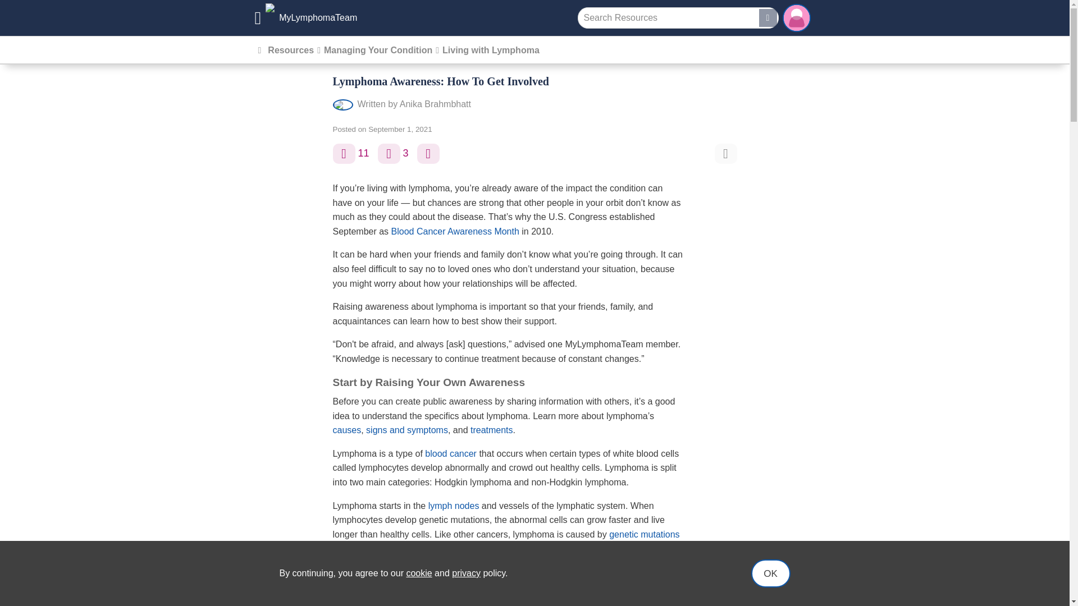 The height and width of the screenshot is (606, 1078). What do you see at coordinates (290, 50) in the screenshot?
I see `Resources` at bounding box center [290, 50].